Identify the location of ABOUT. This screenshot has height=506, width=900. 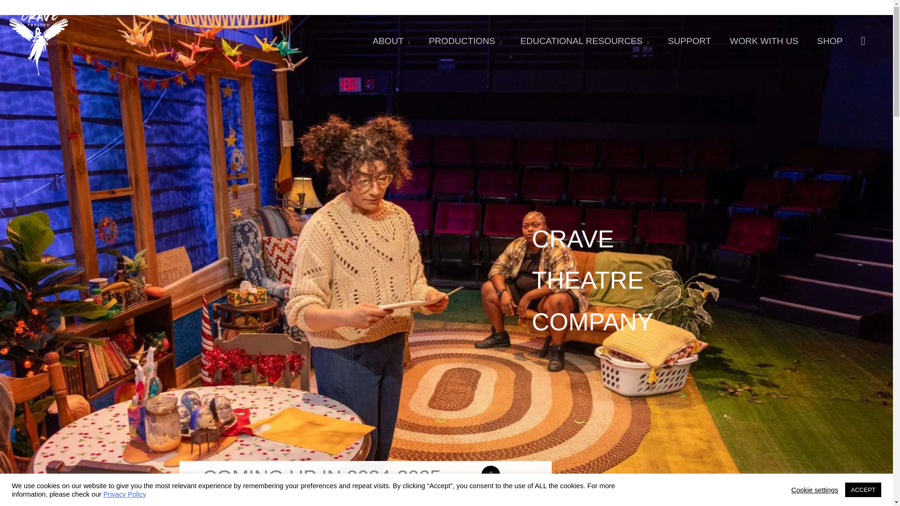
(391, 41).